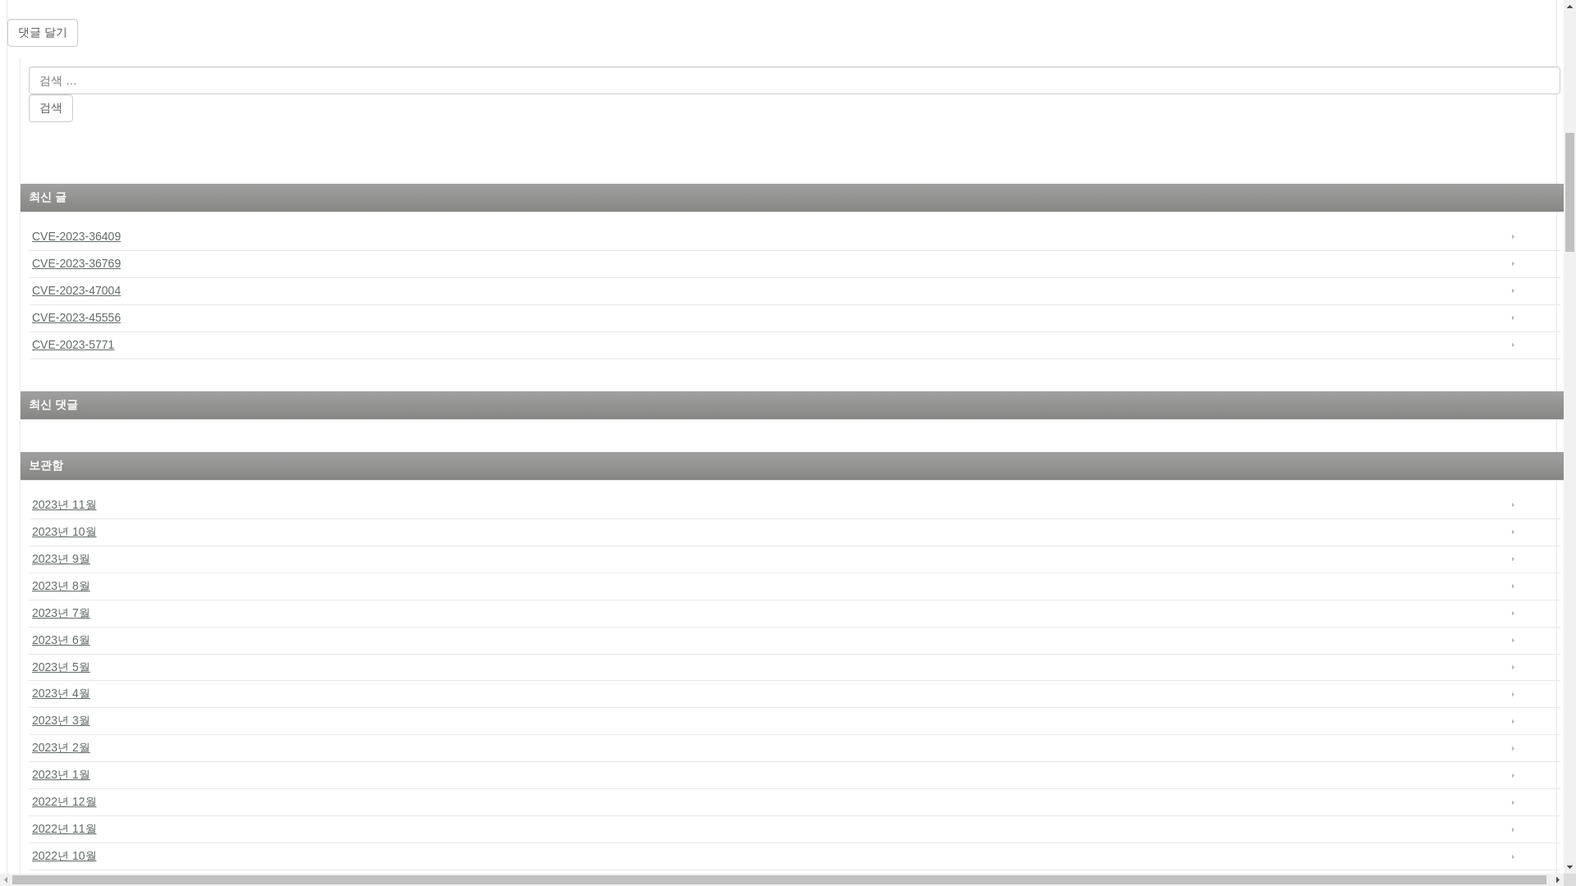 This screenshot has height=886, width=1576. What do you see at coordinates (794, 318) in the screenshot?
I see `CVE-2023-45556` at bounding box center [794, 318].